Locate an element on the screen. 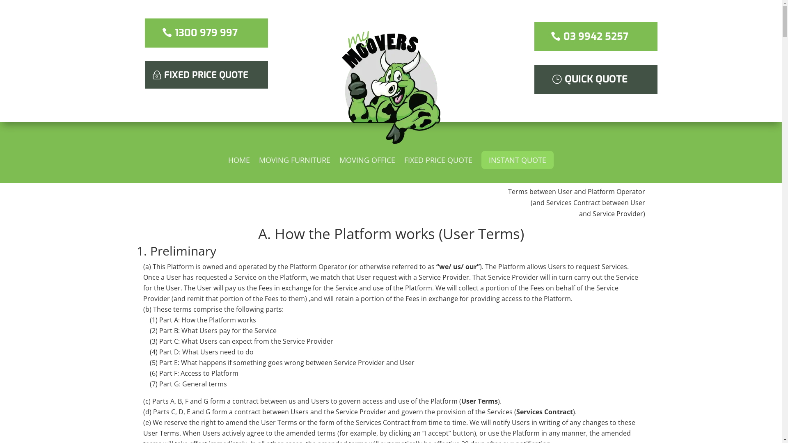  MOVING OFFICE is located at coordinates (367, 166).